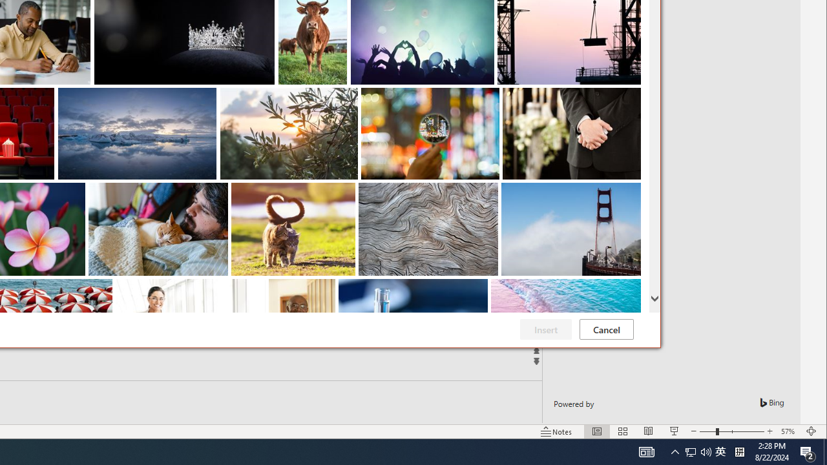 The height and width of the screenshot is (465, 827). I want to click on Action Center, 2 new notifications, so click(808, 452).